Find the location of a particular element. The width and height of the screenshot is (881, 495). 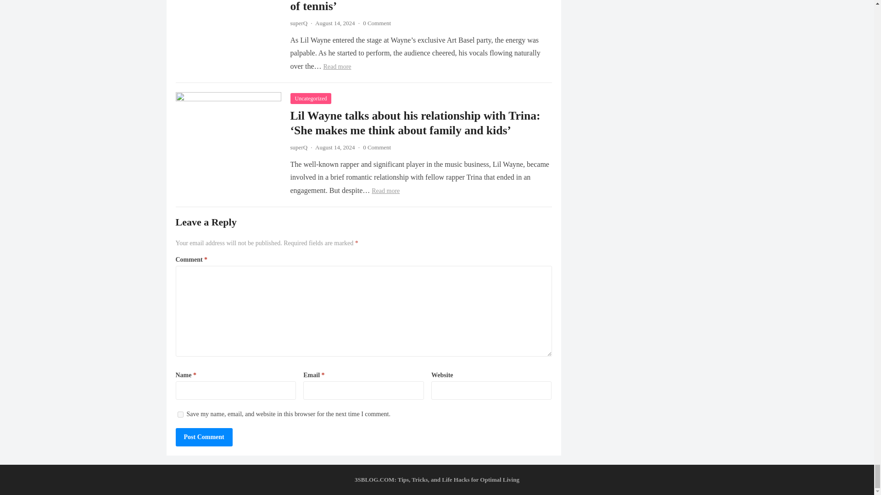

Post Comment is located at coordinates (204, 437).